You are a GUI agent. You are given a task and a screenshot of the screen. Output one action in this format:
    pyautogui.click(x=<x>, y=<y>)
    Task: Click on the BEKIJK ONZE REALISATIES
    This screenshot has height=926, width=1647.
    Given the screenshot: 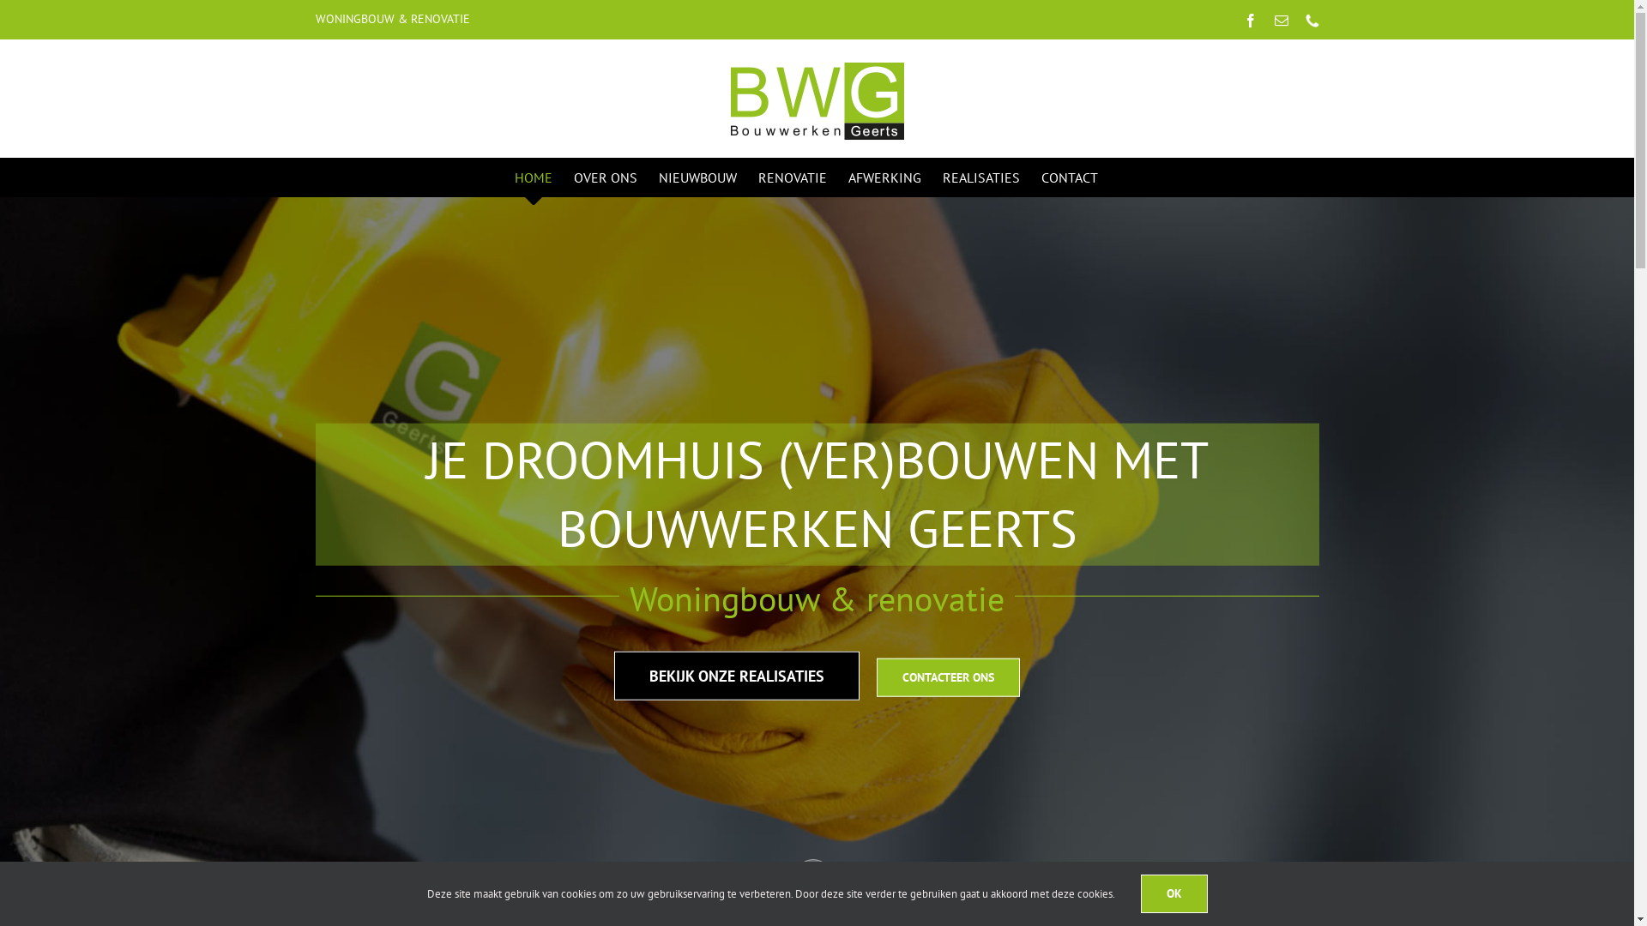 What is the action you would take?
    pyautogui.click(x=737, y=675)
    